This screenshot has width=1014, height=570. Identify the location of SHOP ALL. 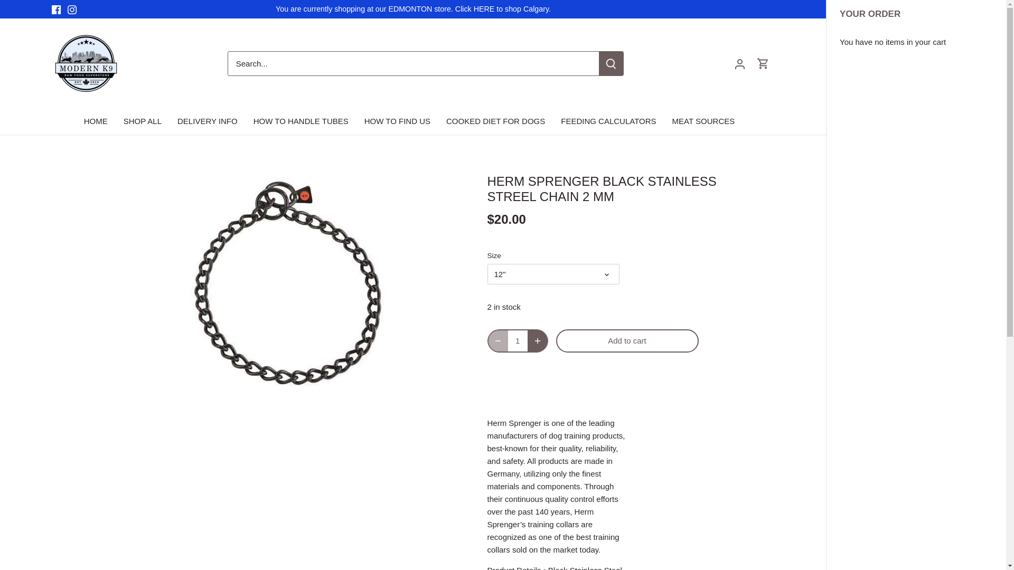
(142, 121).